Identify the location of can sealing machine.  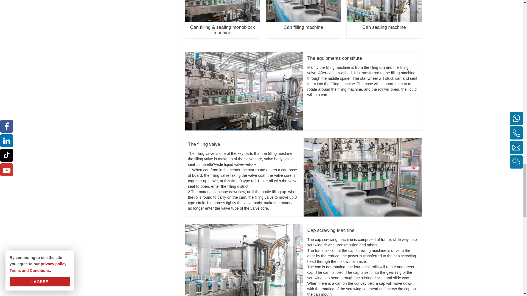
(384, 11).